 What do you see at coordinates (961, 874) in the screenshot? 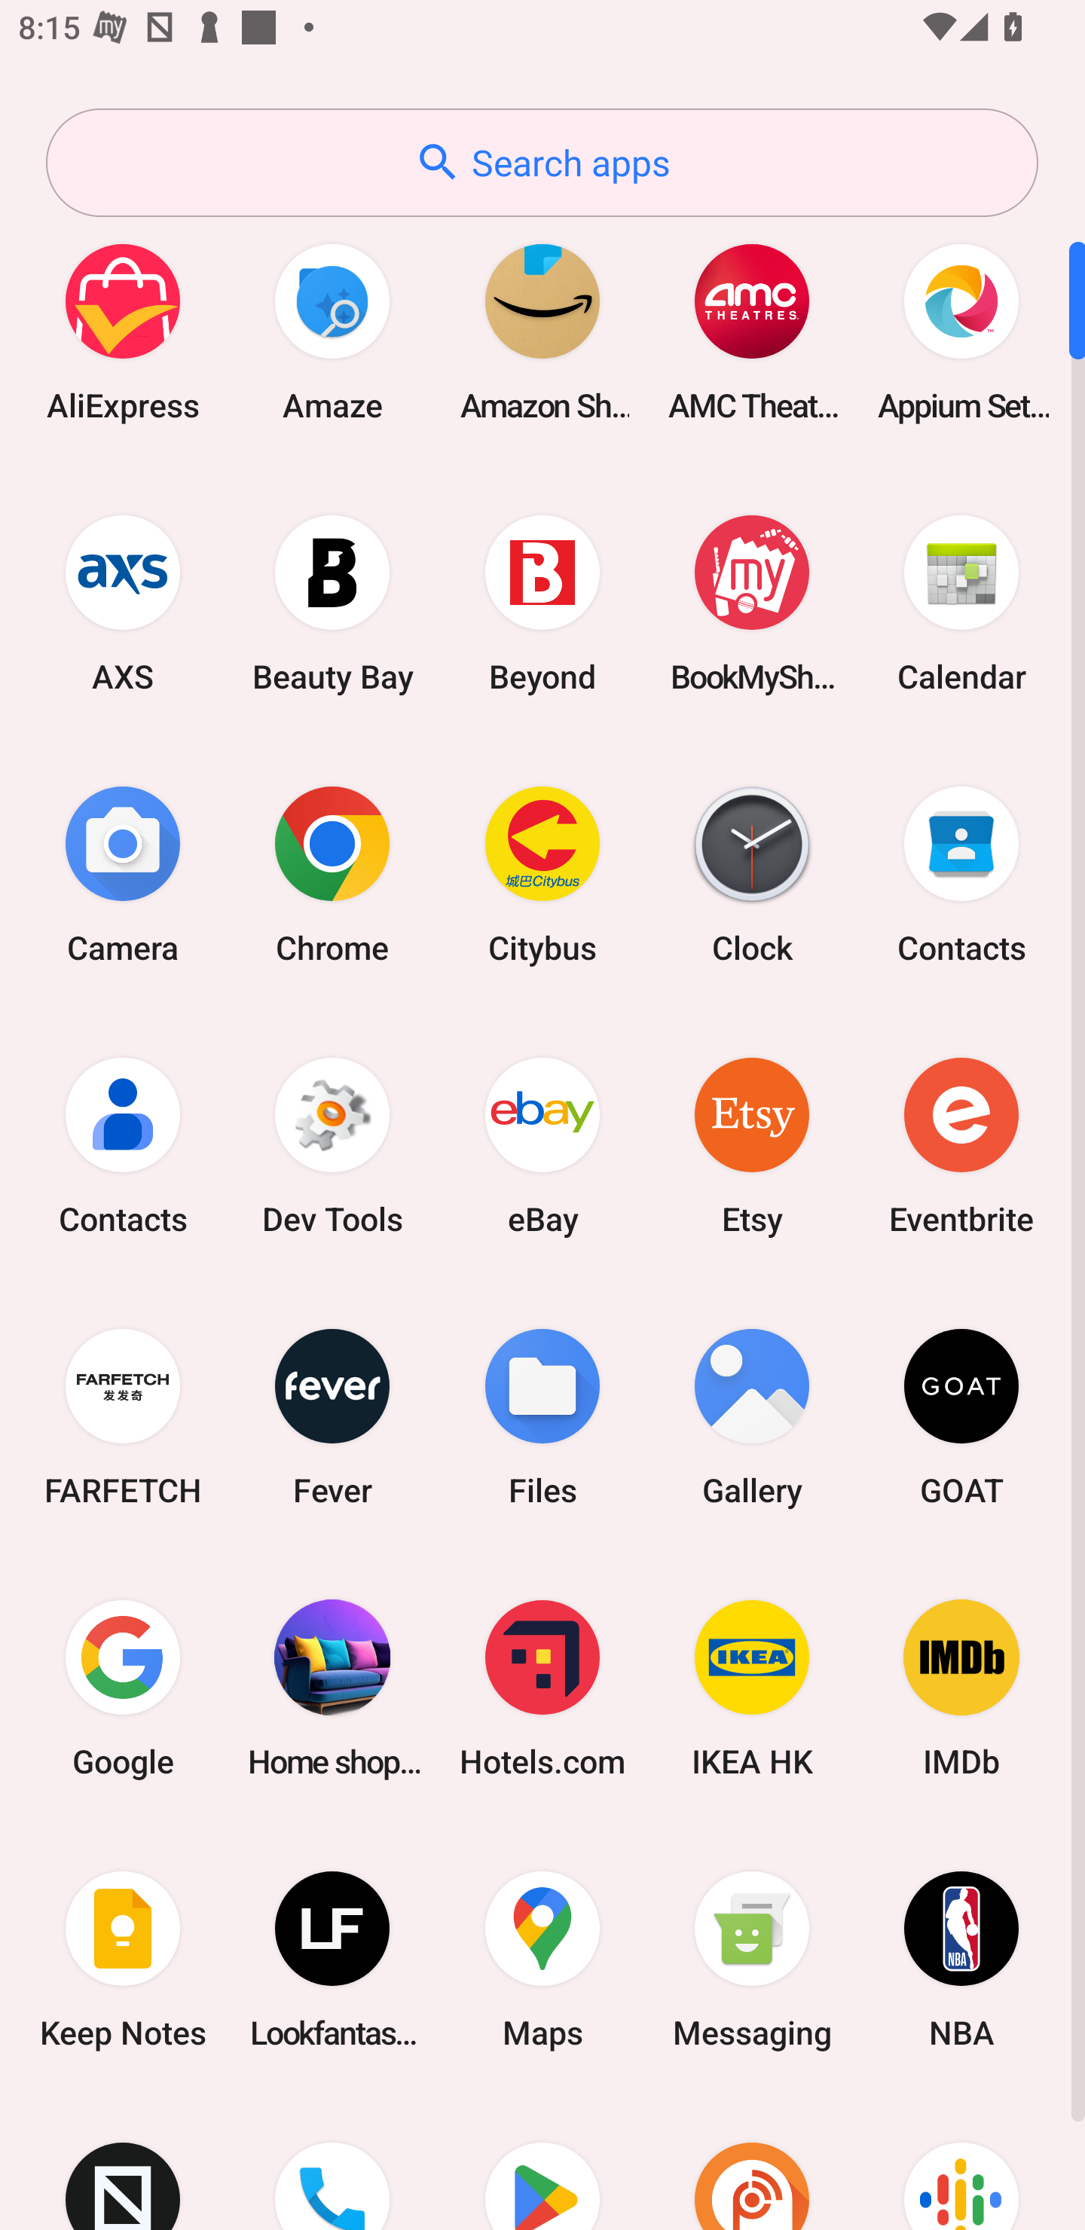
I see `Contacts` at bounding box center [961, 874].